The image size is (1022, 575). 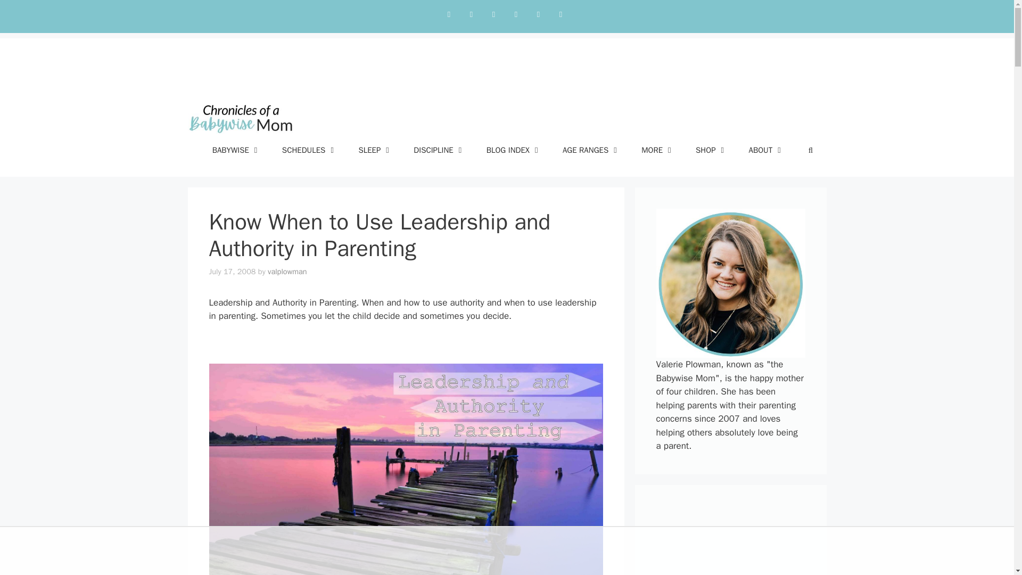 I want to click on Newsletter, so click(x=560, y=14).